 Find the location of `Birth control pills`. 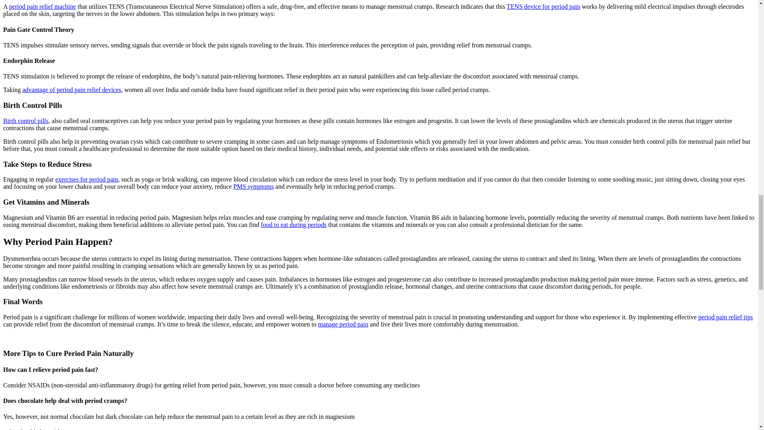

Birth control pills is located at coordinates (25, 121).